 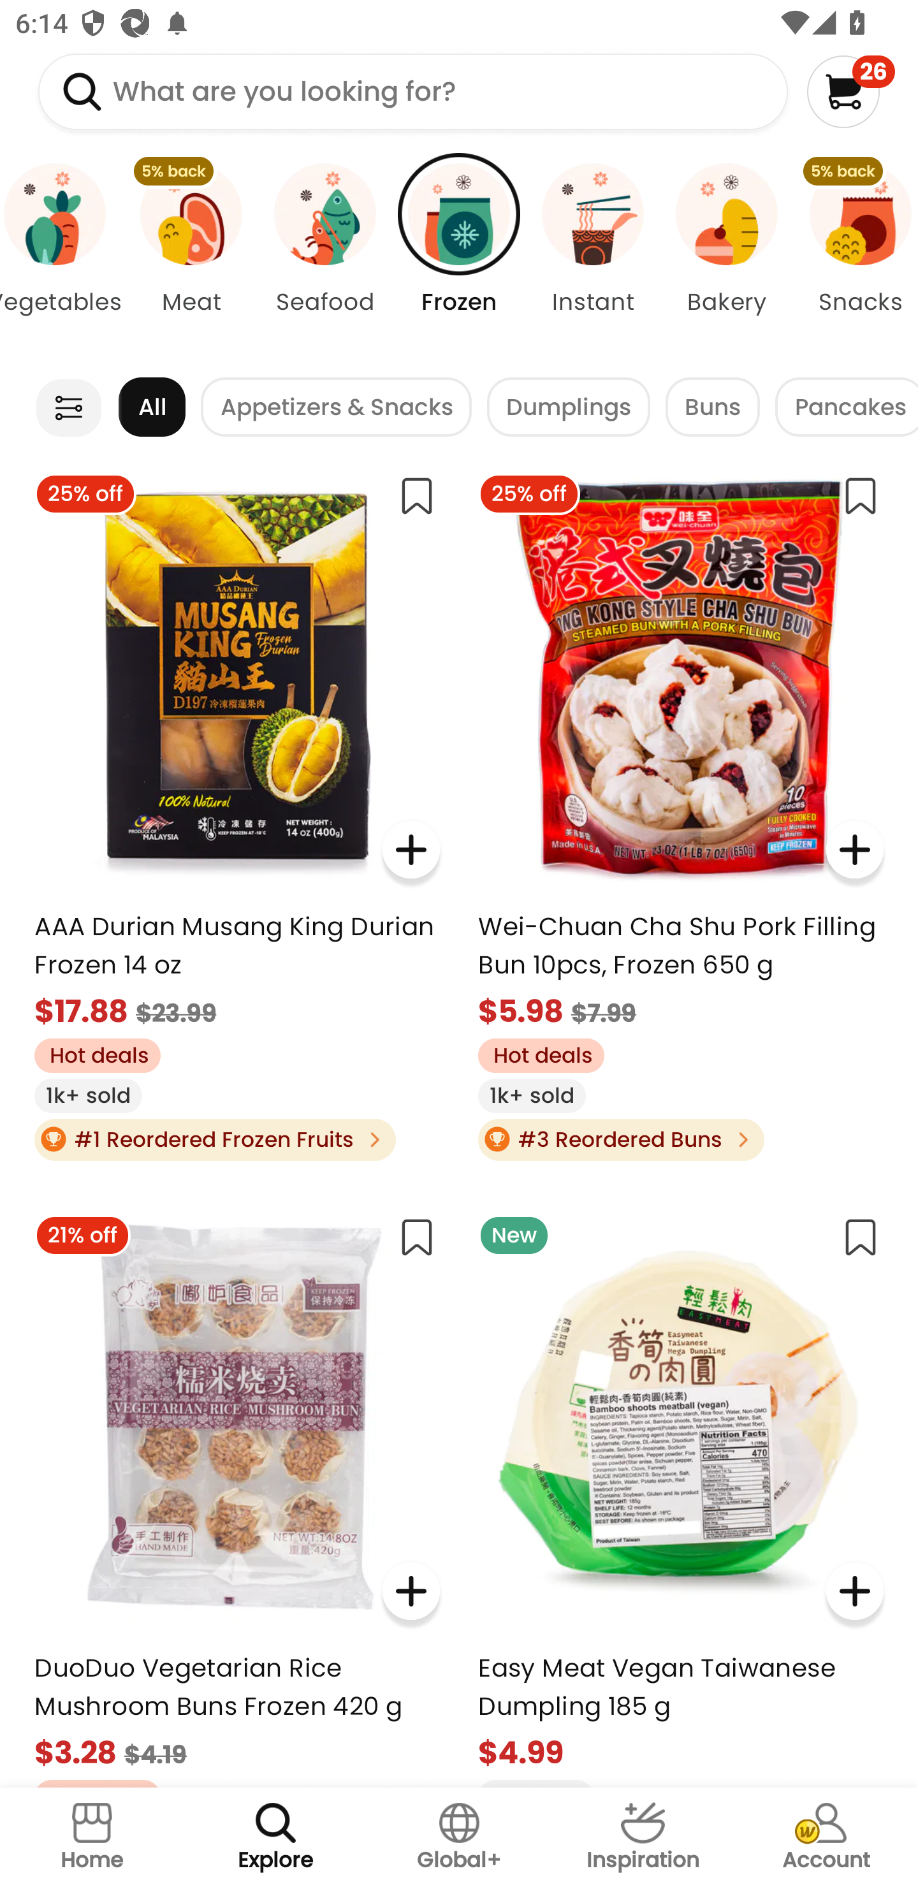 What do you see at coordinates (152, 407) in the screenshot?
I see `All` at bounding box center [152, 407].